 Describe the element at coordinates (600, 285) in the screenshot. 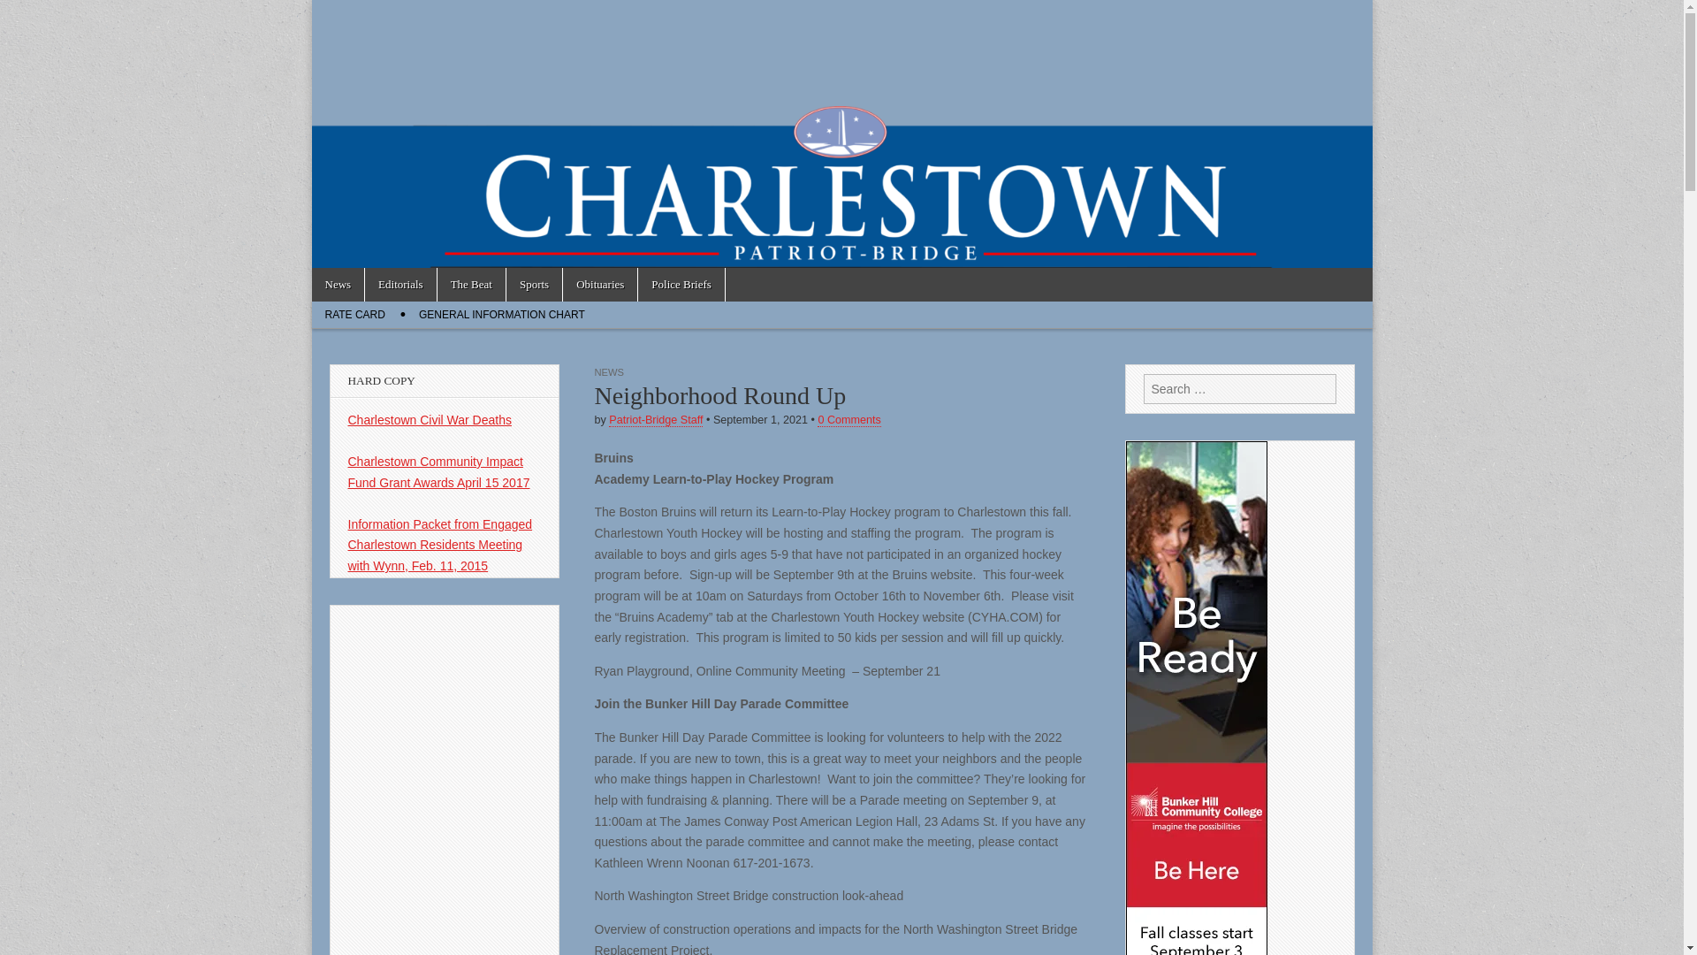

I see `Obituaries` at that location.